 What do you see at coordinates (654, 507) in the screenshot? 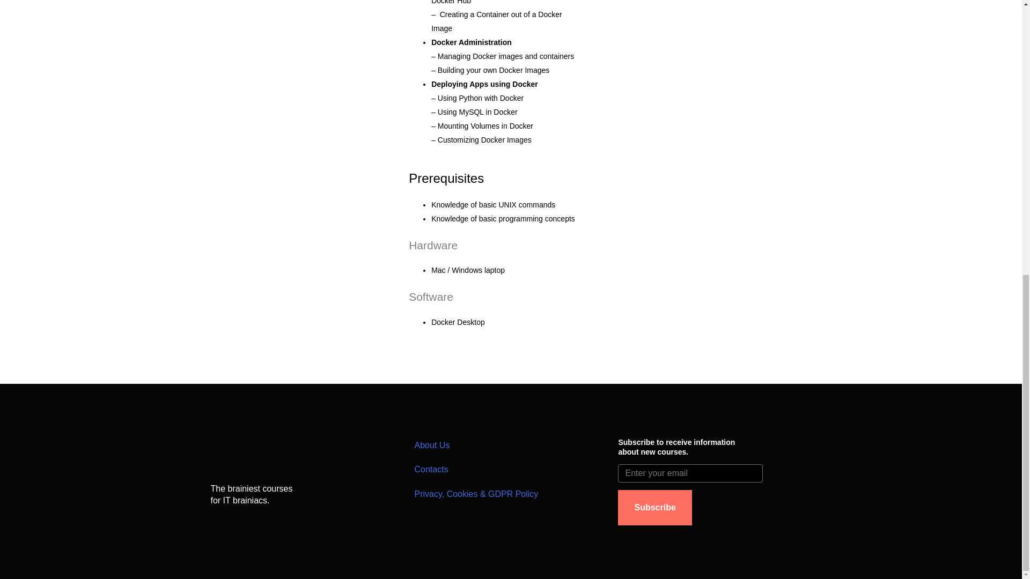
I see `Subscribe` at bounding box center [654, 507].